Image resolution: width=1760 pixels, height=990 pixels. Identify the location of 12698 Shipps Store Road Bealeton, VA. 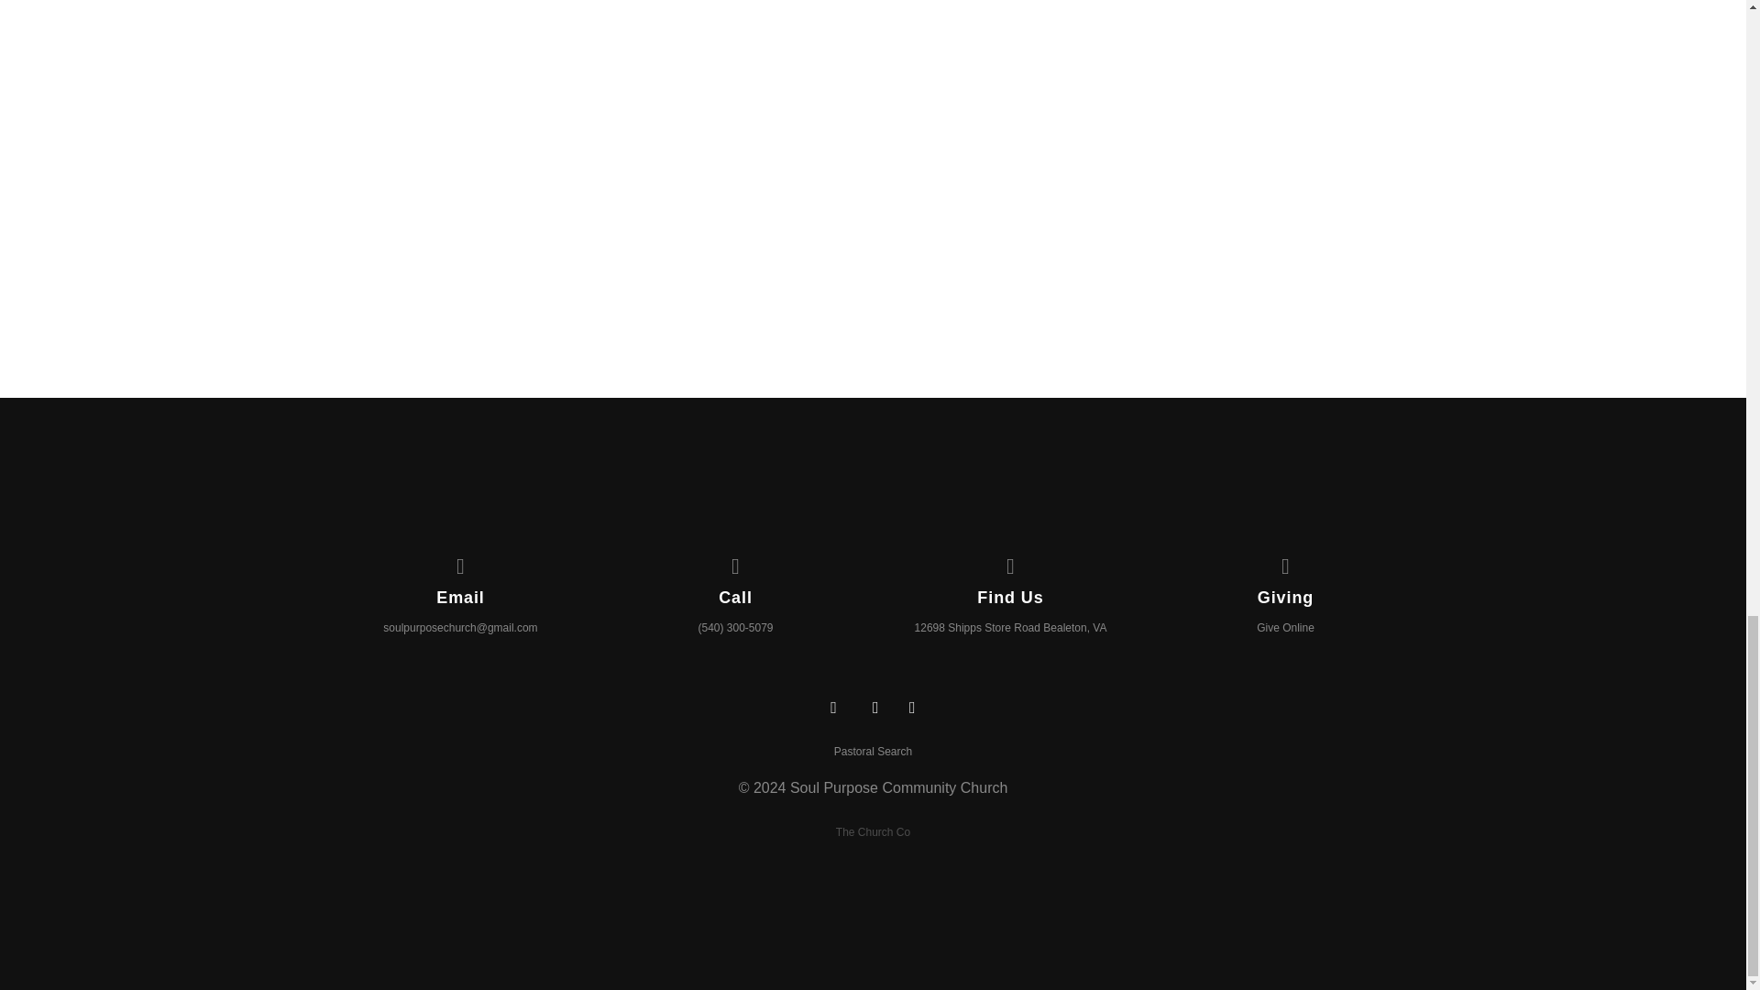
(1010, 628).